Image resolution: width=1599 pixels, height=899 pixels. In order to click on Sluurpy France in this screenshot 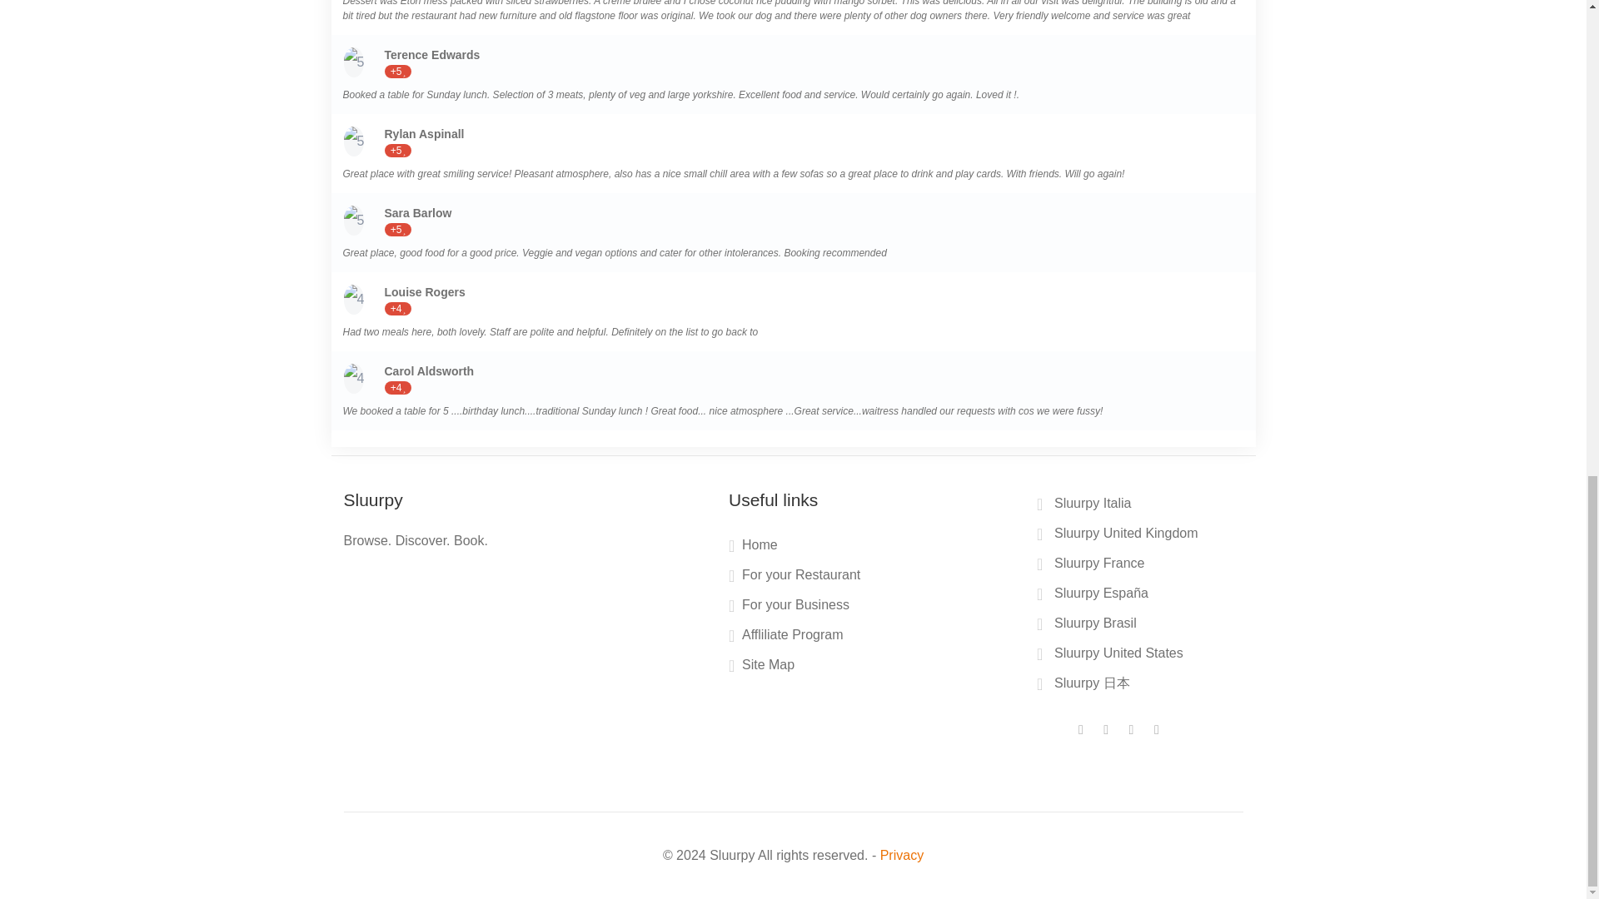, I will do `click(1093, 566)`.